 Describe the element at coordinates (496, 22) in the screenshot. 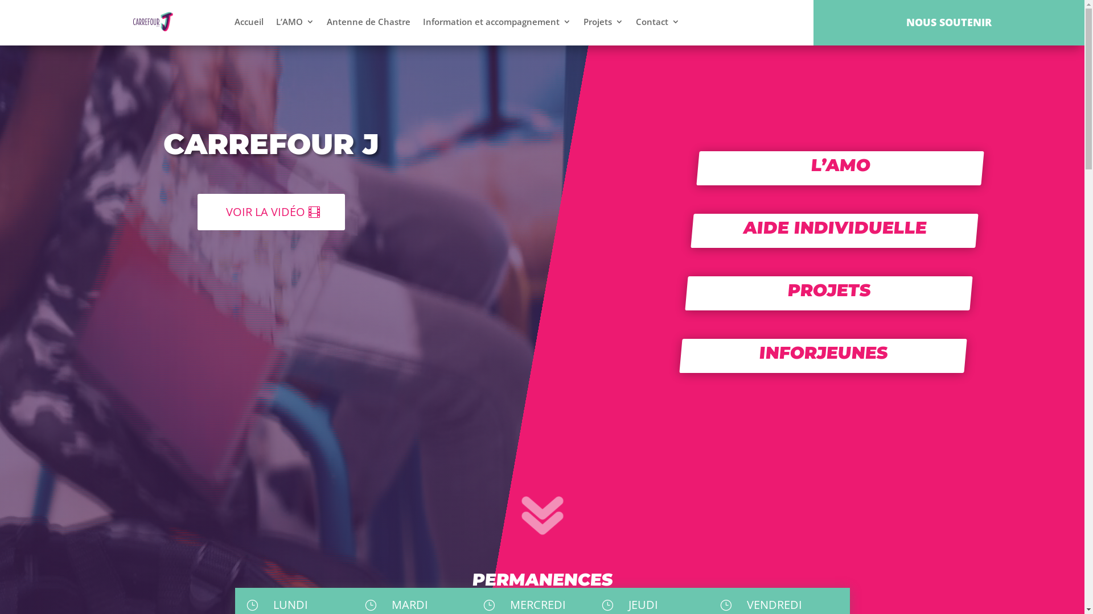

I see `Information et accompagnement` at that location.